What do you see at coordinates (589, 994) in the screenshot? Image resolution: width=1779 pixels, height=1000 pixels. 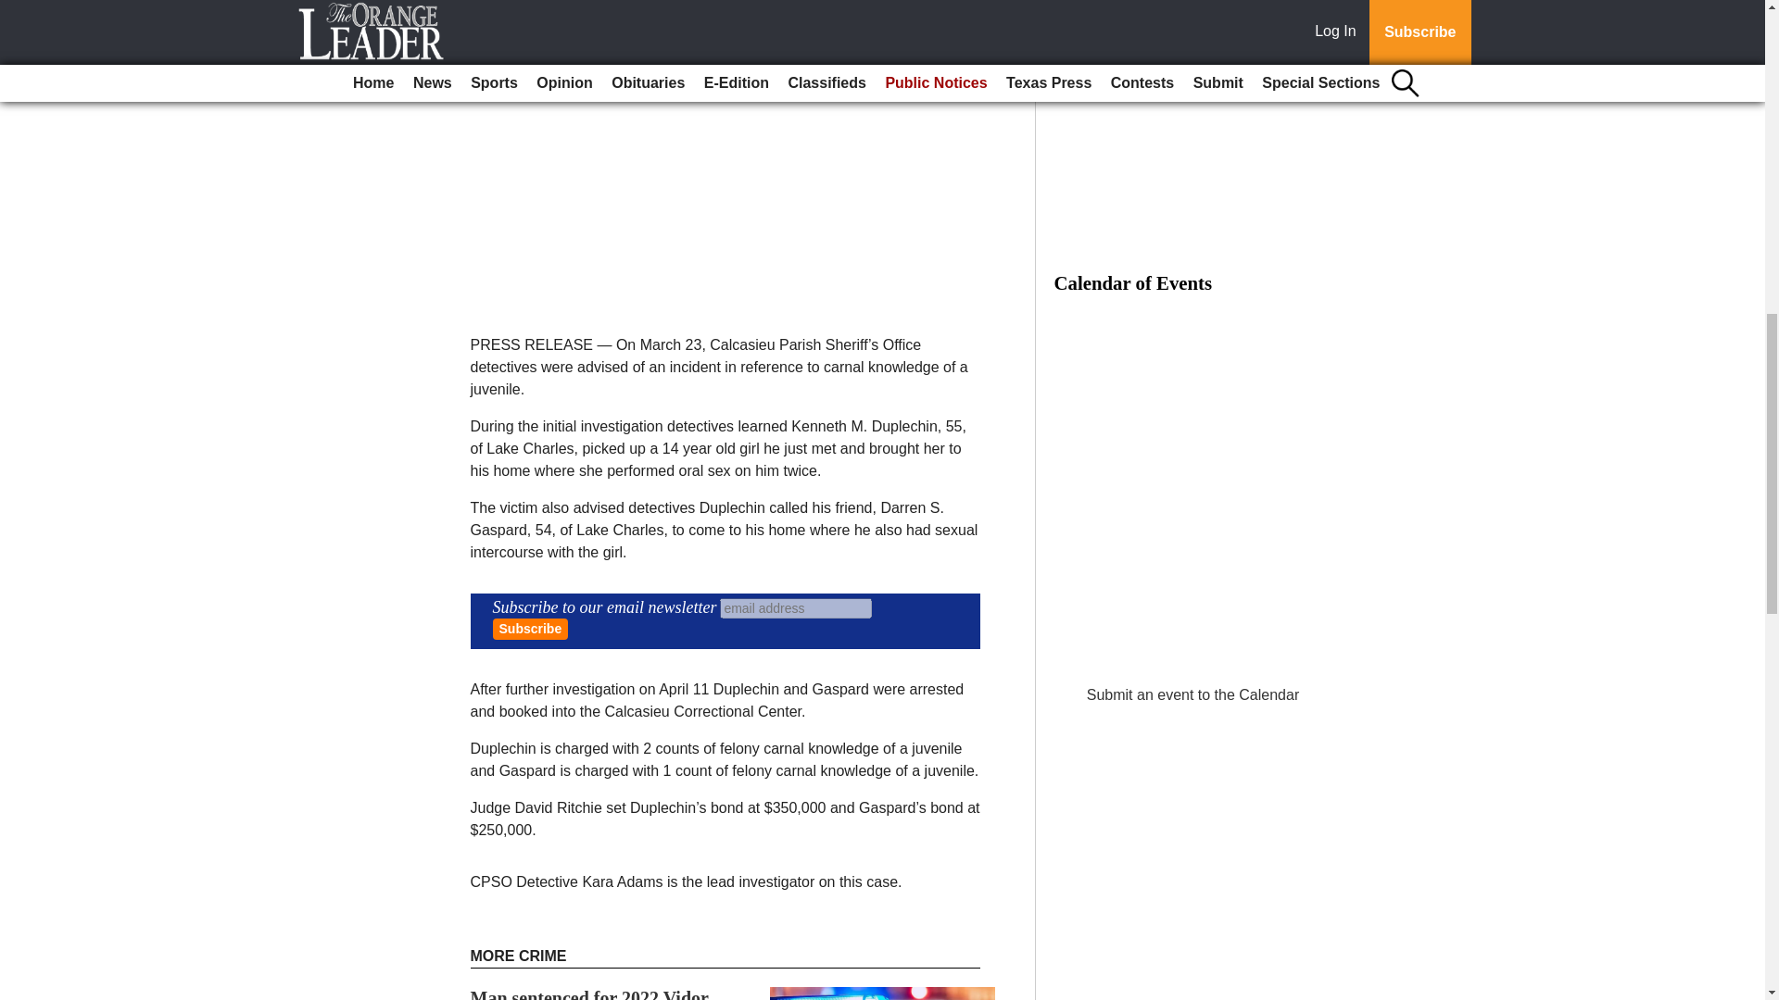 I see `Man sentenced for 2022 Vidor carjacking` at bounding box center [589, 994].